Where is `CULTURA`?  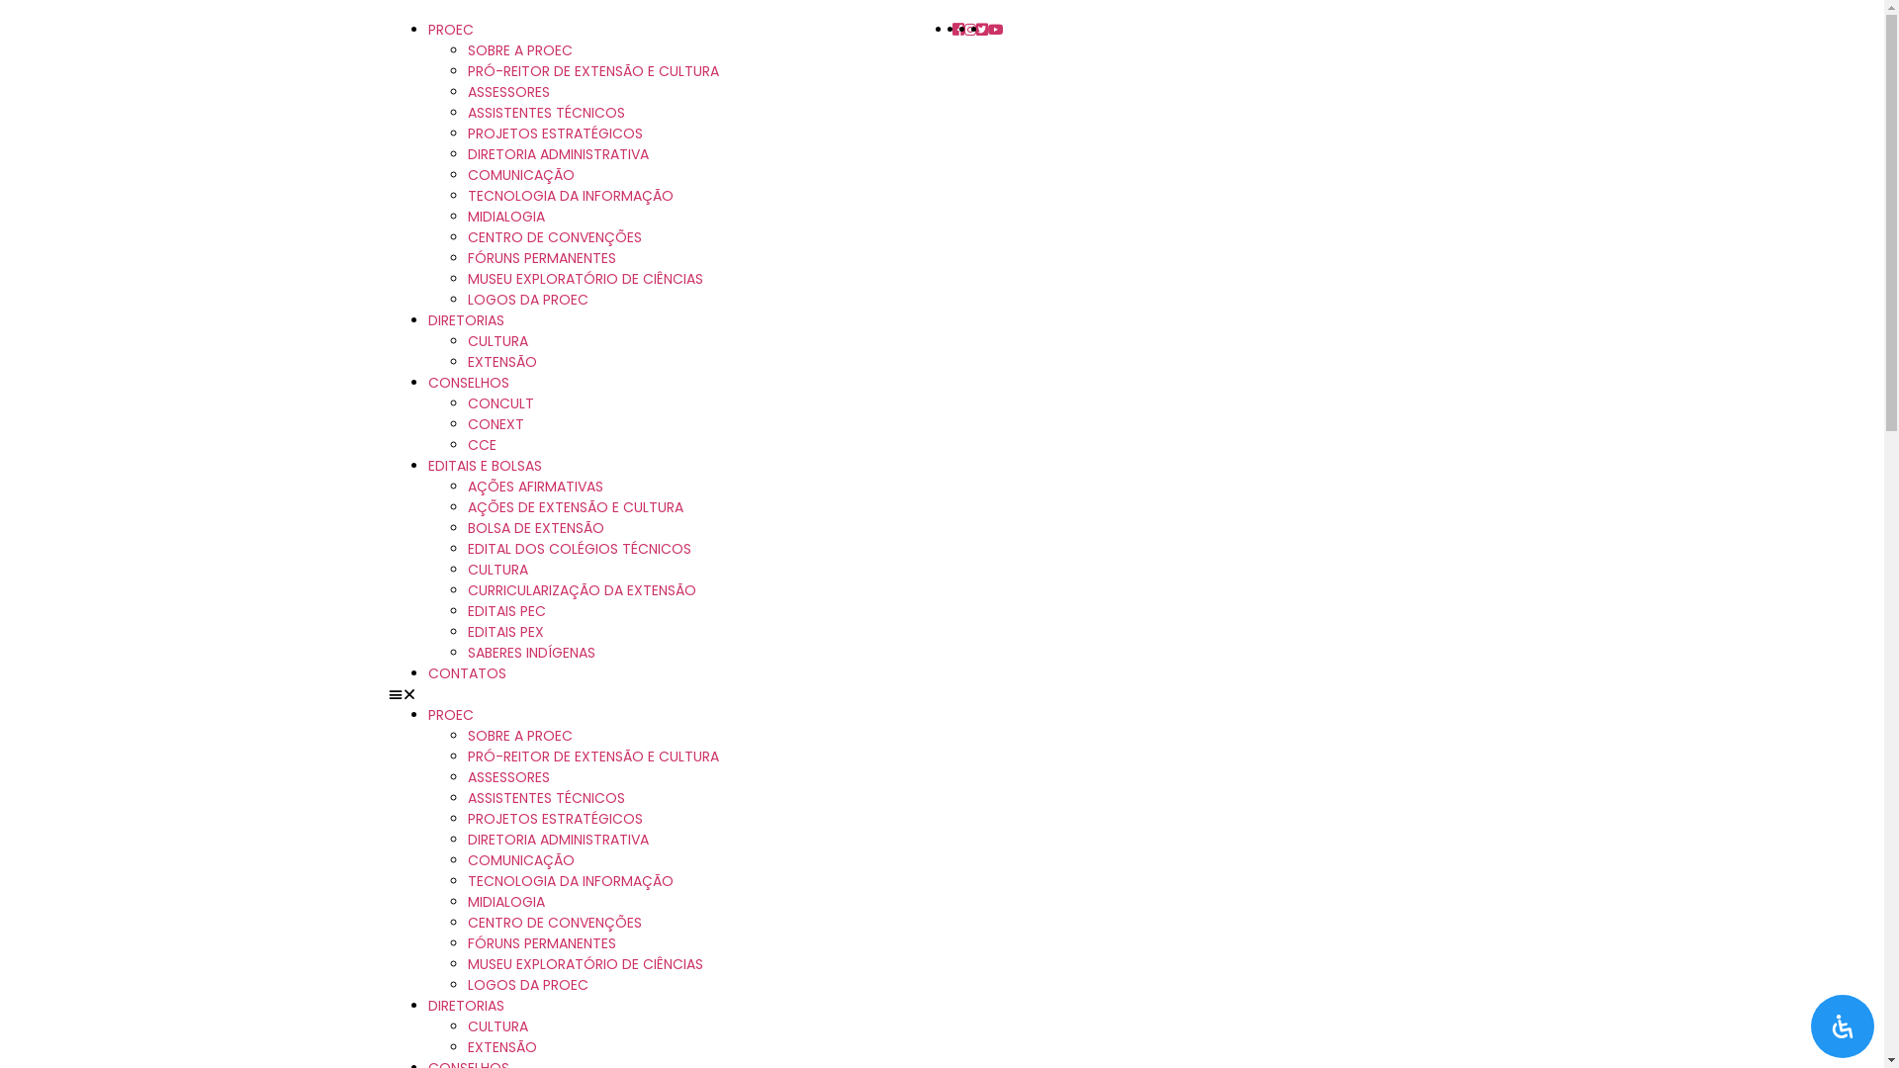 CULTURA is located at coordinates (497, 1026).